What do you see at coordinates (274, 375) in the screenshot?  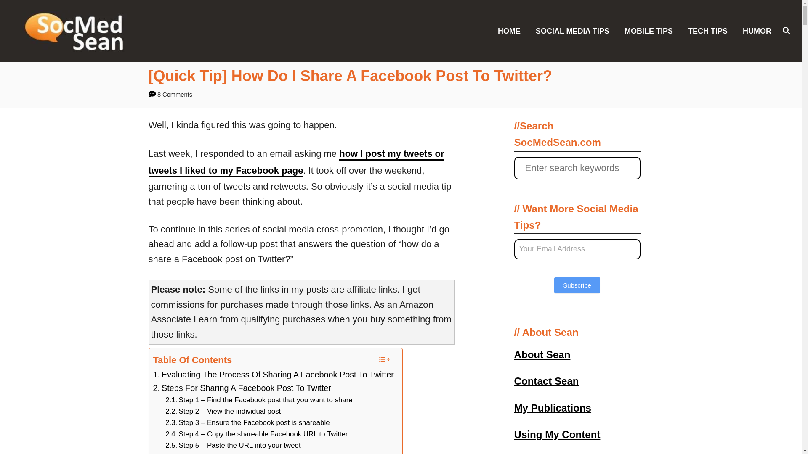 I see `Evaluating The Process Of Sharing A Facebook Post To Twitter` at bounding box center [274, 375].